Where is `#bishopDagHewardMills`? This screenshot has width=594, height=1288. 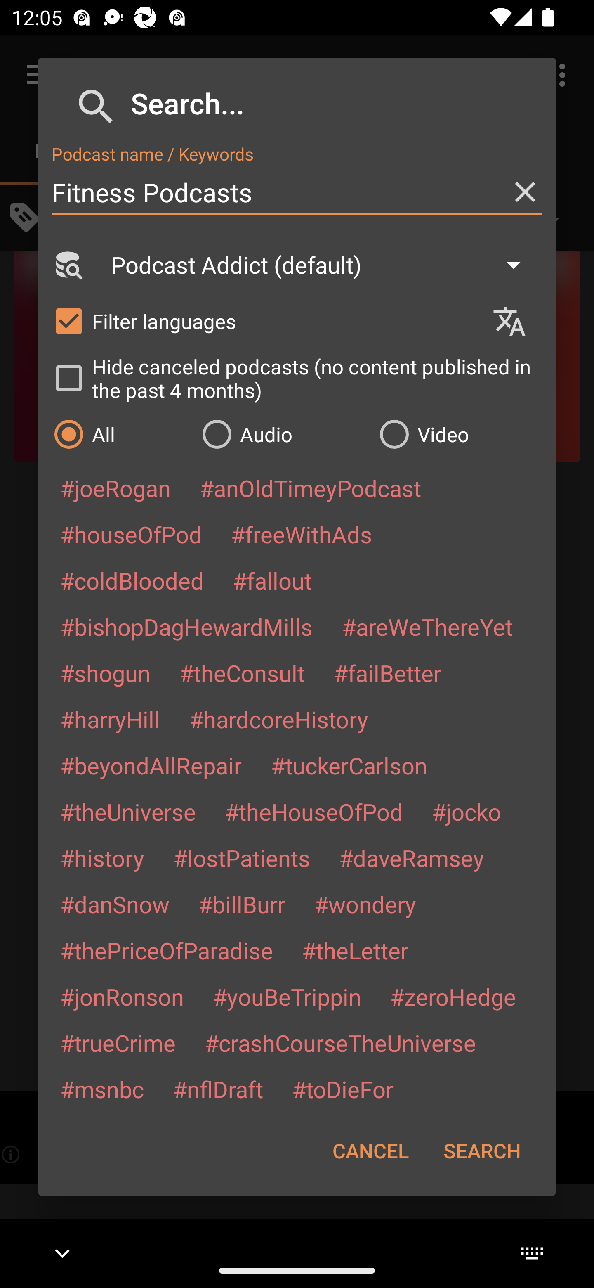 #bishopDagHewardMills is located at coordinates (186, 626).